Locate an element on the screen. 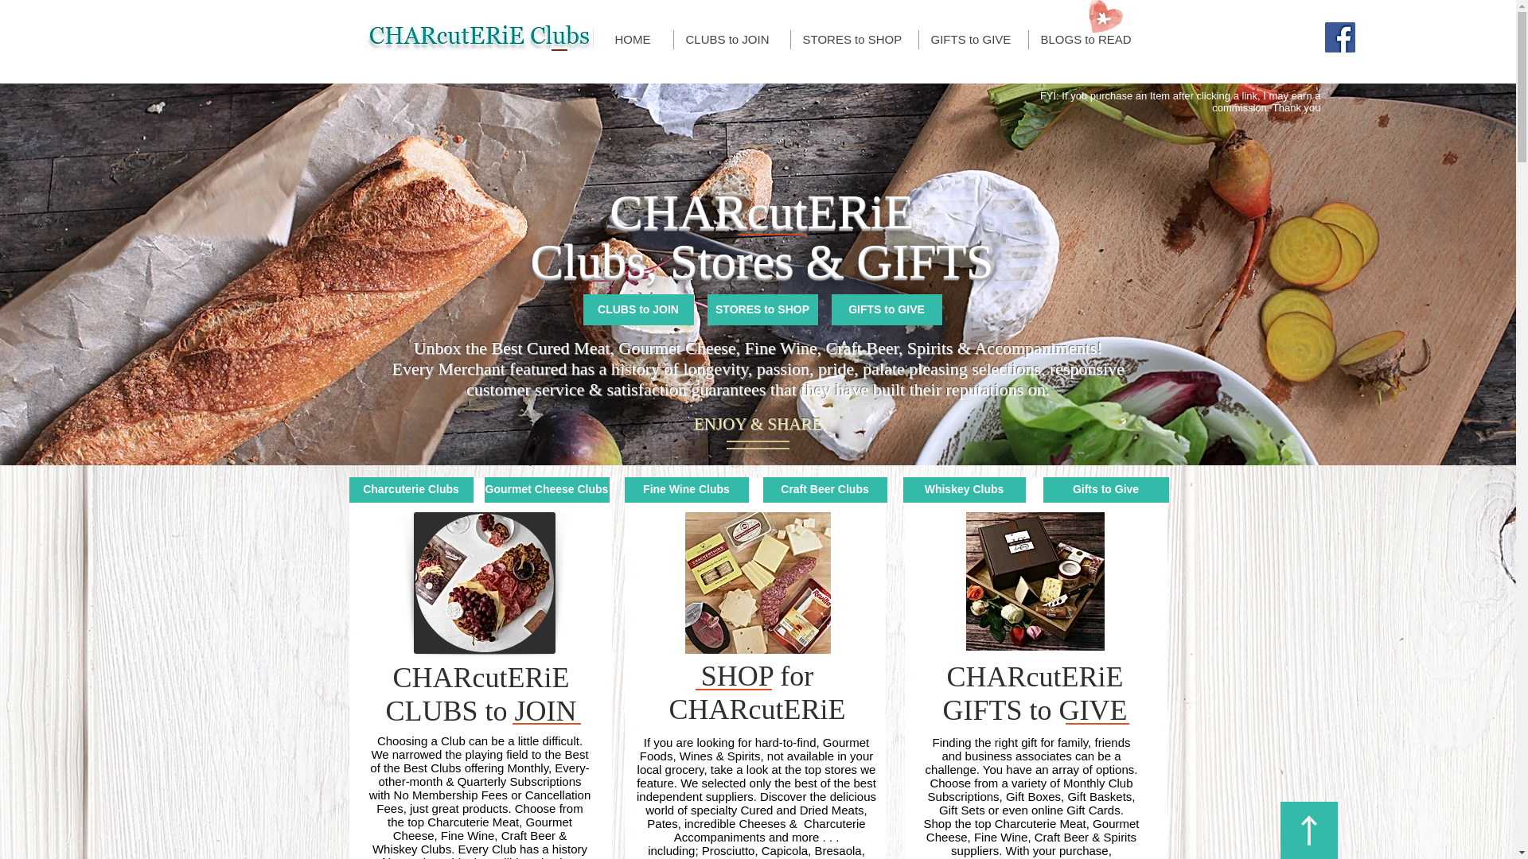 This screenshot has width=1528, height=859. STORES to SHOP is located at coordinates (853, 39).